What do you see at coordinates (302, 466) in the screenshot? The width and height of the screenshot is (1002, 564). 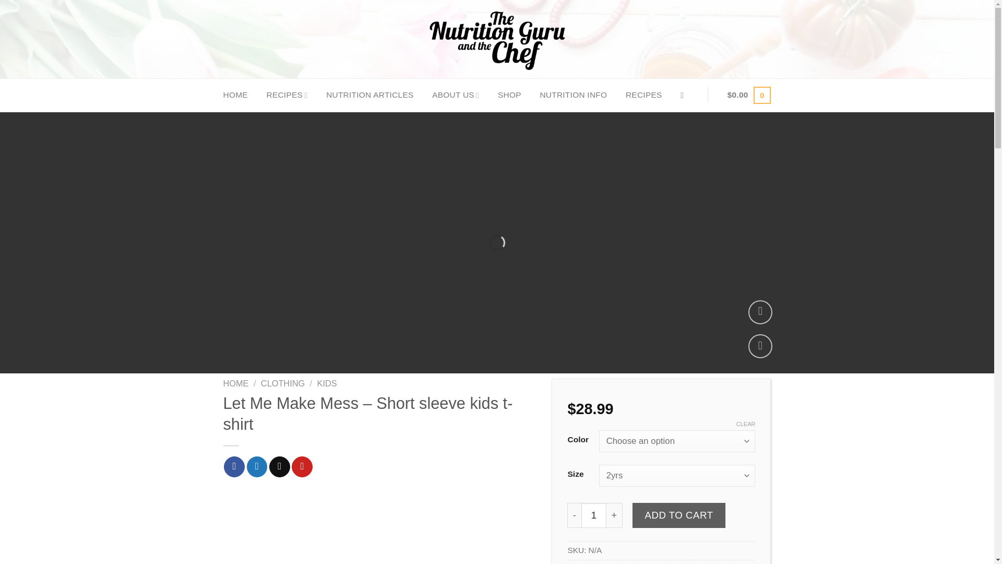 I see `Pin on Pinterest` at bounding box center [302, 466].